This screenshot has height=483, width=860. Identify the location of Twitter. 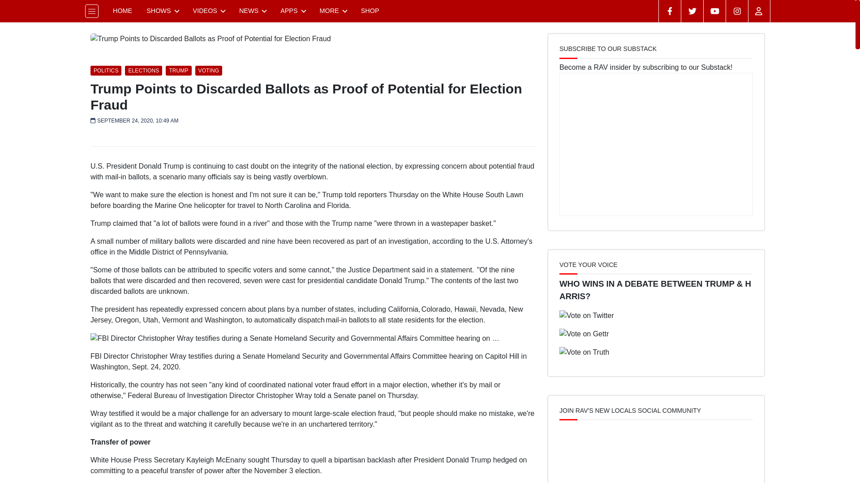
(692, 11).